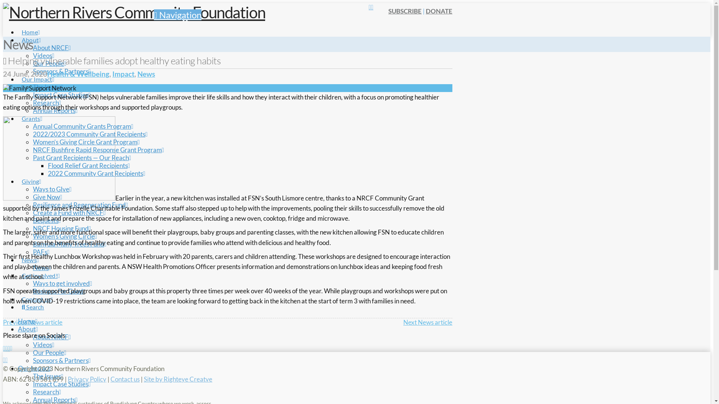  Describe the element at coordinates (62, 361) in the screenshot. I see `Sponsors & Partners` at that location.